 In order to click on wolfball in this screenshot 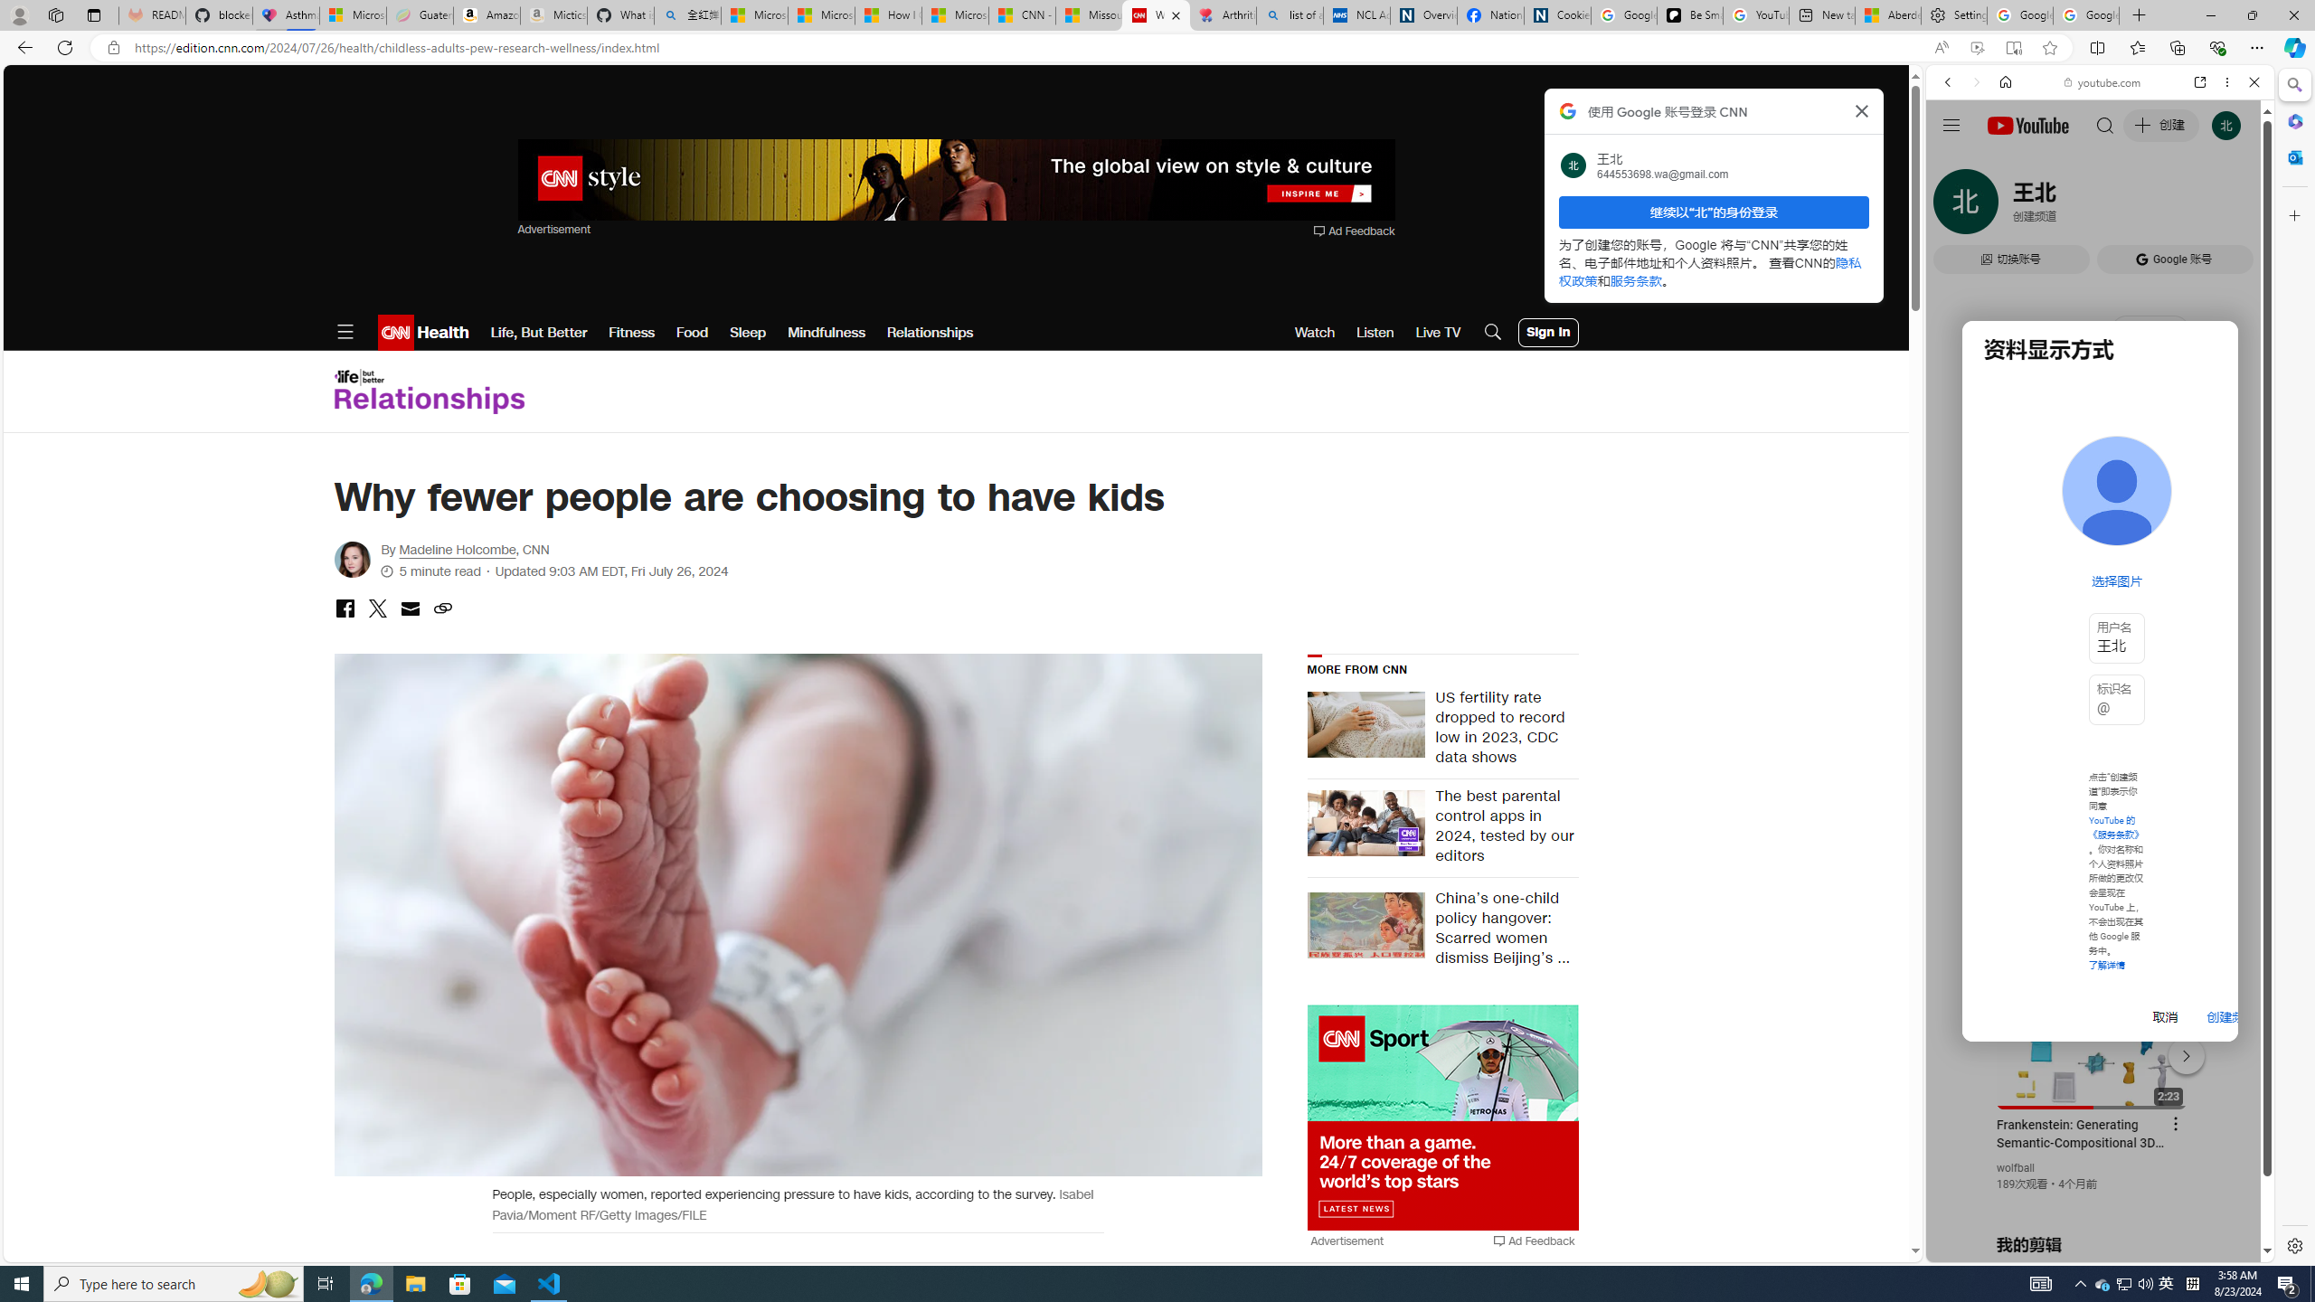, I will do `click(2016, 1168)`.